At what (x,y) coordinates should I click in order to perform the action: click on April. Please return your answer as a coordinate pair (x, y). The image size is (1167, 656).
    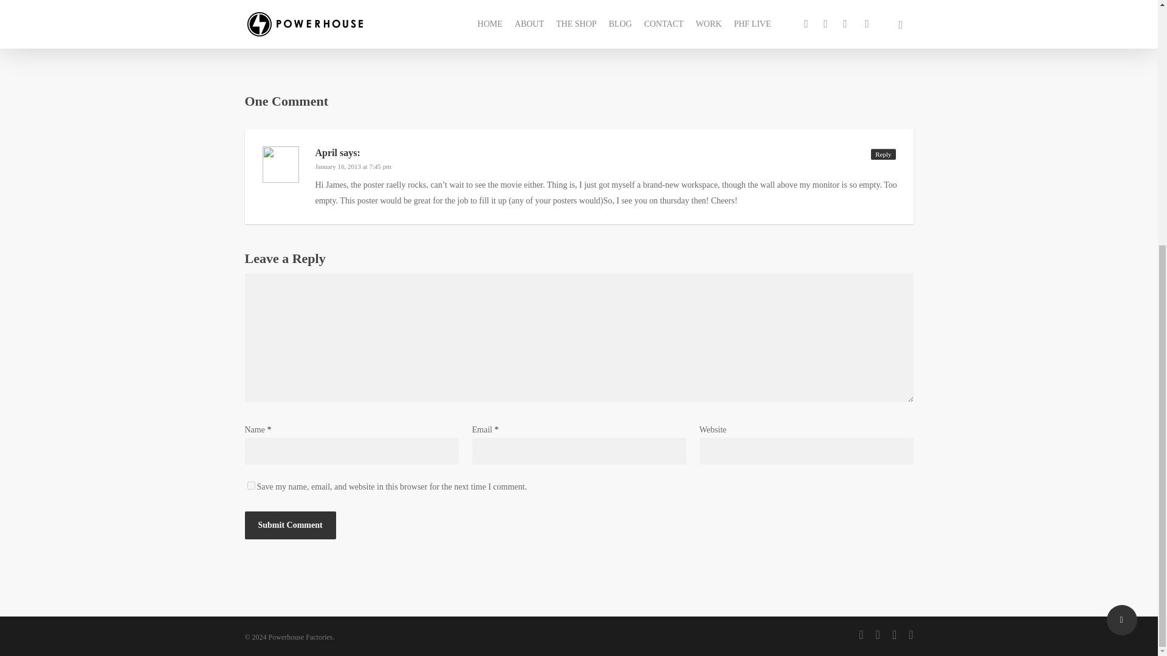
    Looking at the image, I should click on (326, 153).